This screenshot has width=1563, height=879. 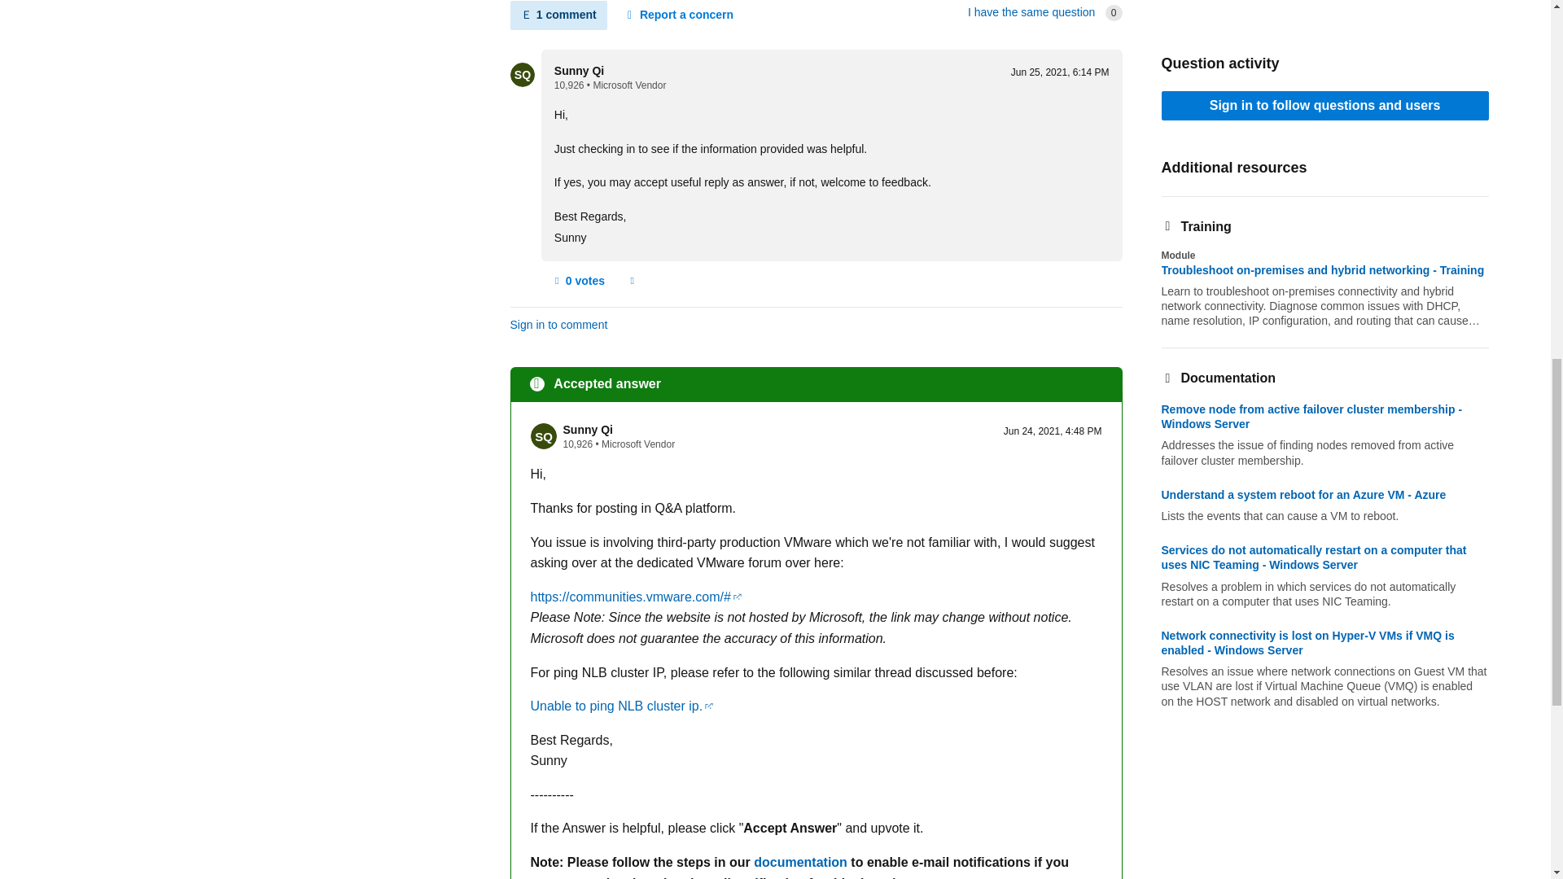 What do you see at coordinates (632, 280) in the screenshot?
I see `Report a concern` at bounding box center [632, 280].